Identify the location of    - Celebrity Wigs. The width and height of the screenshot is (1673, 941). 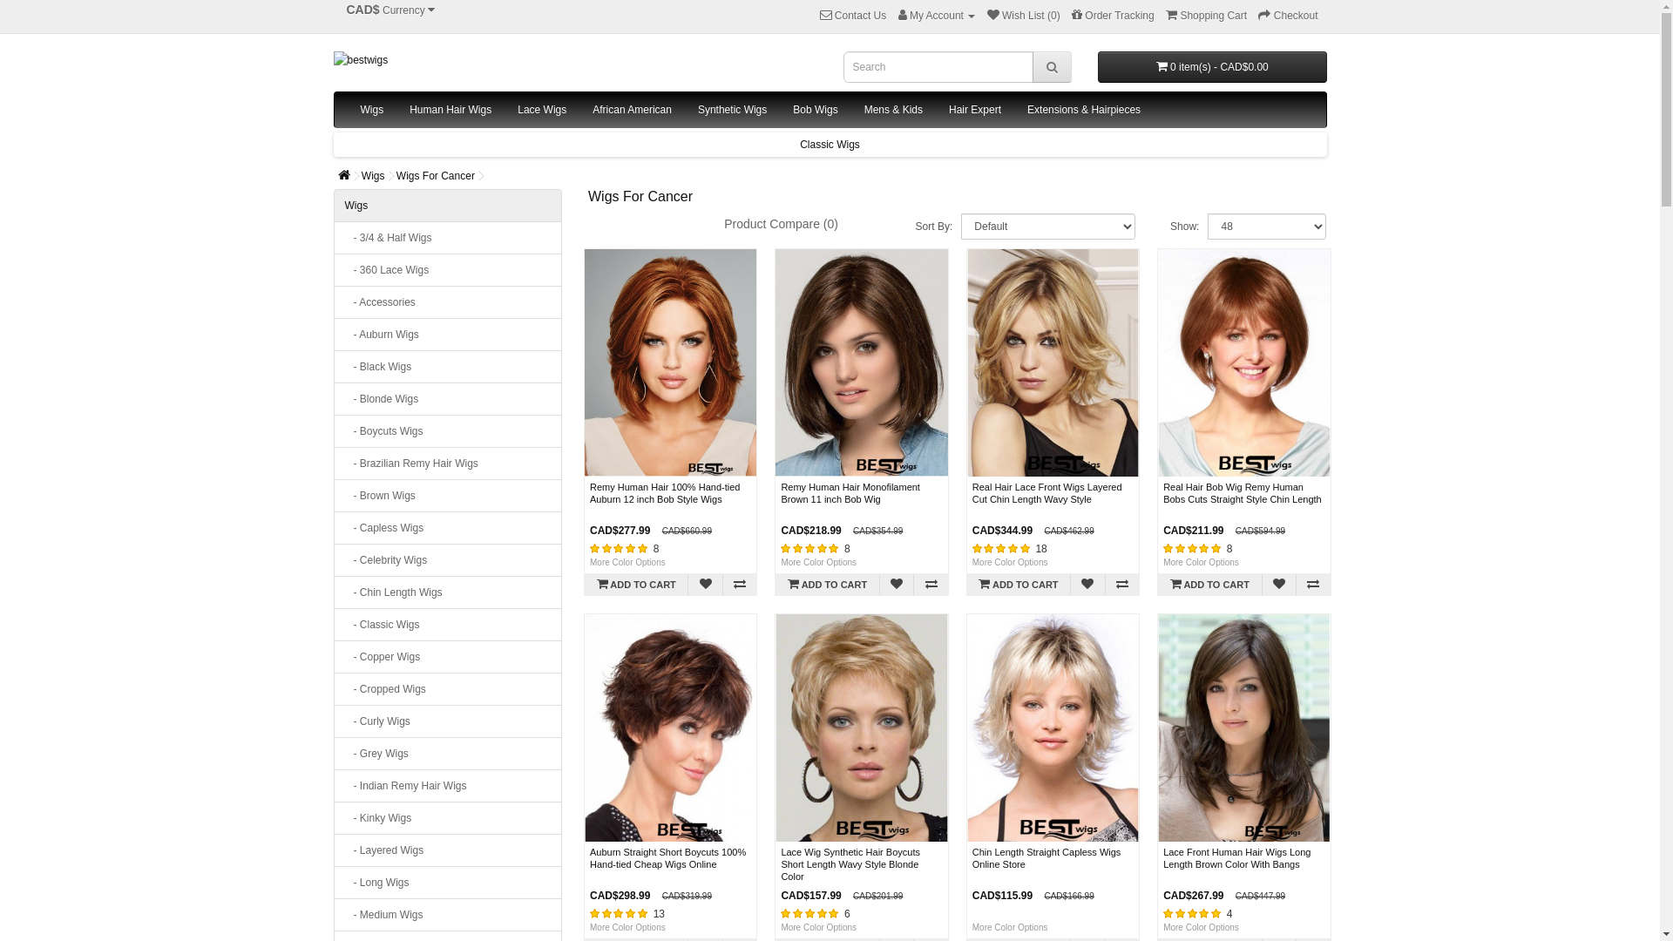
(448, 559).